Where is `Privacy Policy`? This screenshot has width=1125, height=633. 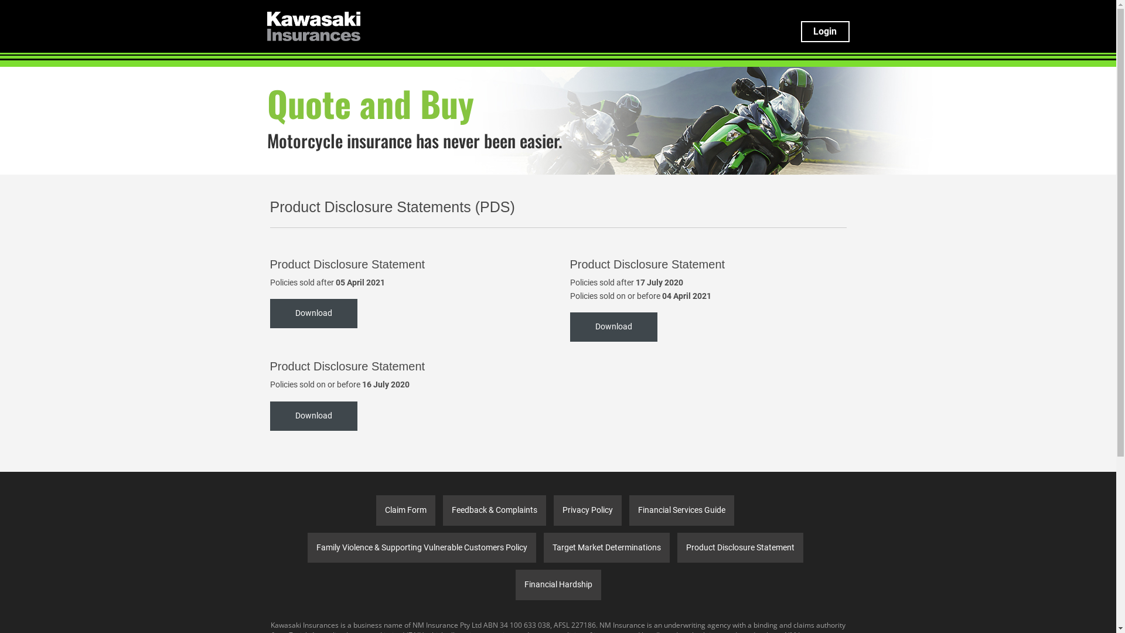
Privacy Policy is located at coordinates (588, 511).